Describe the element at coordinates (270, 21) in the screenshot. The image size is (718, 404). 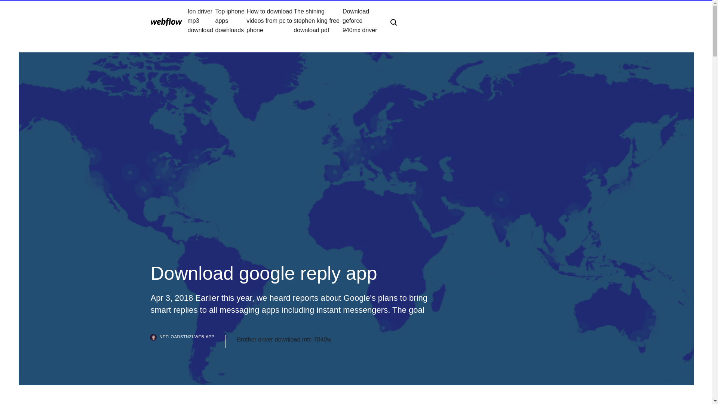
I see `How to download videos from pc to phone` at that location.